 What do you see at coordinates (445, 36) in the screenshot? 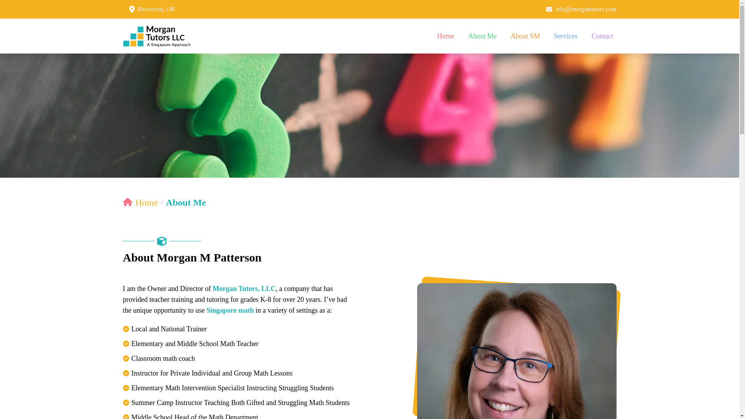
I see `Home` at bounding box center [445, 36].